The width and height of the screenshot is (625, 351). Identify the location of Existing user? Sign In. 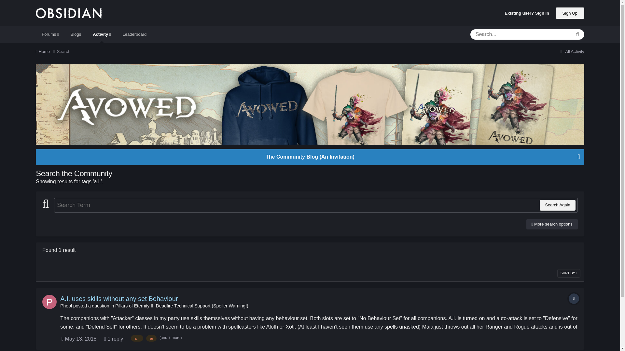
(527, 13).